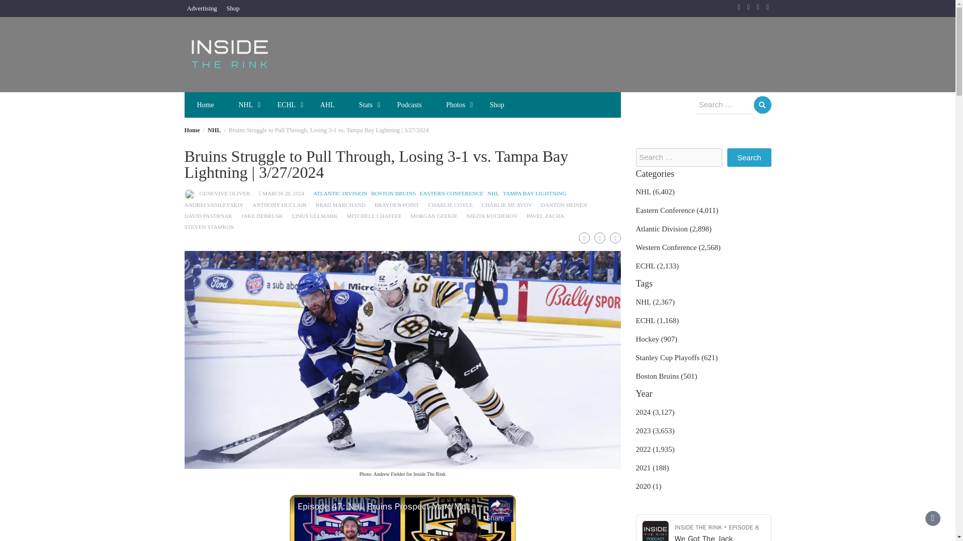 The width and height of the screenshot is (963, 541). What do you see at coordinates (725, 105) in the screenshot?
I see `Search for:` at bounding box center [725, 105].